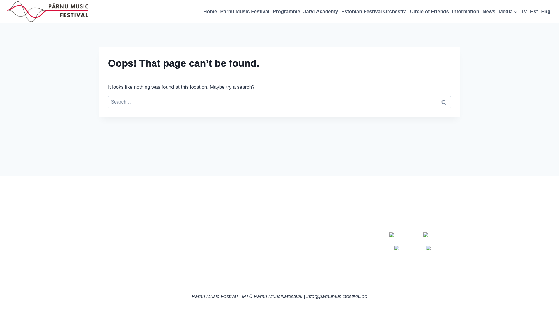 Image resolution: width=559 pixels, height=314 pixels. Describe the element at coordinates (374, 12) in the screenshot. I see `Estonian Festival Orchestra` at that location.